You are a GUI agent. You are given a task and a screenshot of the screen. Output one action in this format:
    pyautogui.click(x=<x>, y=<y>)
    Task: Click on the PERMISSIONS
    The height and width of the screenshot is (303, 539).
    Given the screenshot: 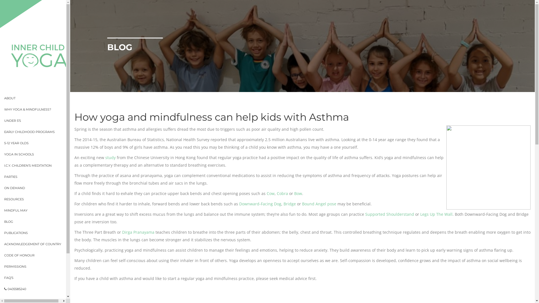 What is the action you would take?
    pyautogui.click(x=37, y=267)
    